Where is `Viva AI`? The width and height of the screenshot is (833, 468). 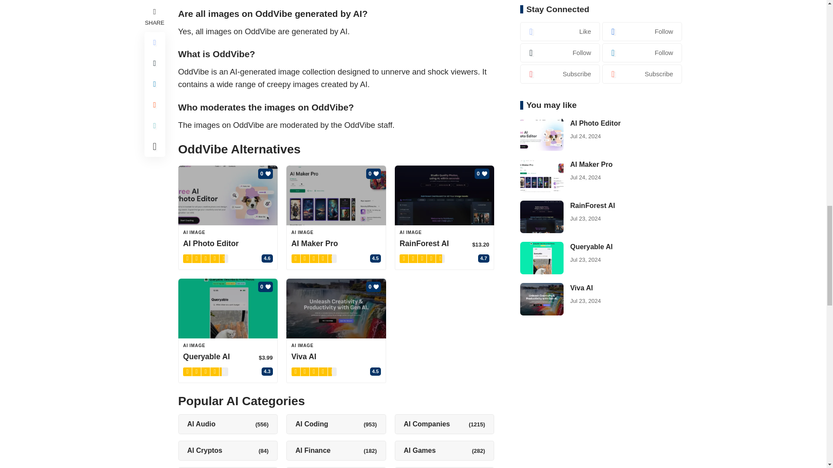 Viva AI is located at coordinates (336, 308).